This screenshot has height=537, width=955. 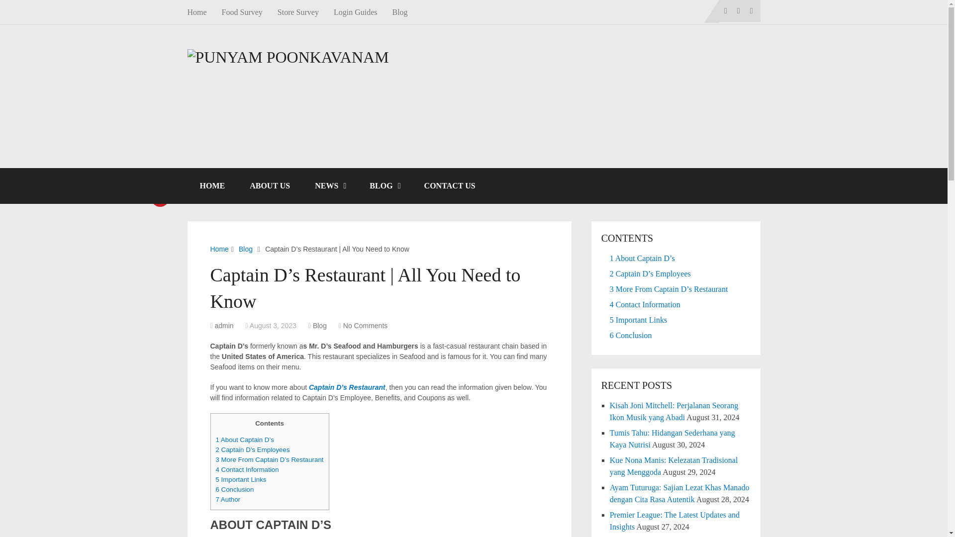 What do you see at coordinates (212, 186) in the screenshot?
I see `HOME` at bounding box center [212, 186].